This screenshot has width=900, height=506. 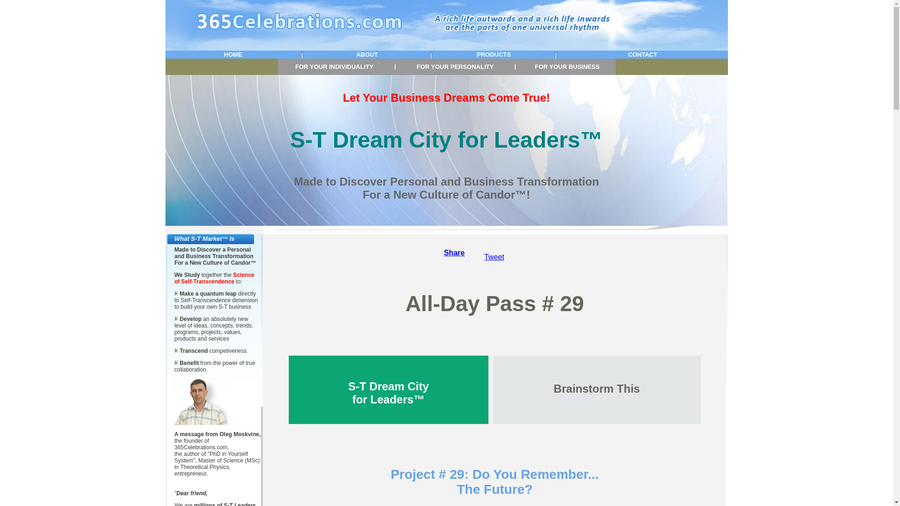 I want to click on HOME, so click(x=233, y=54).